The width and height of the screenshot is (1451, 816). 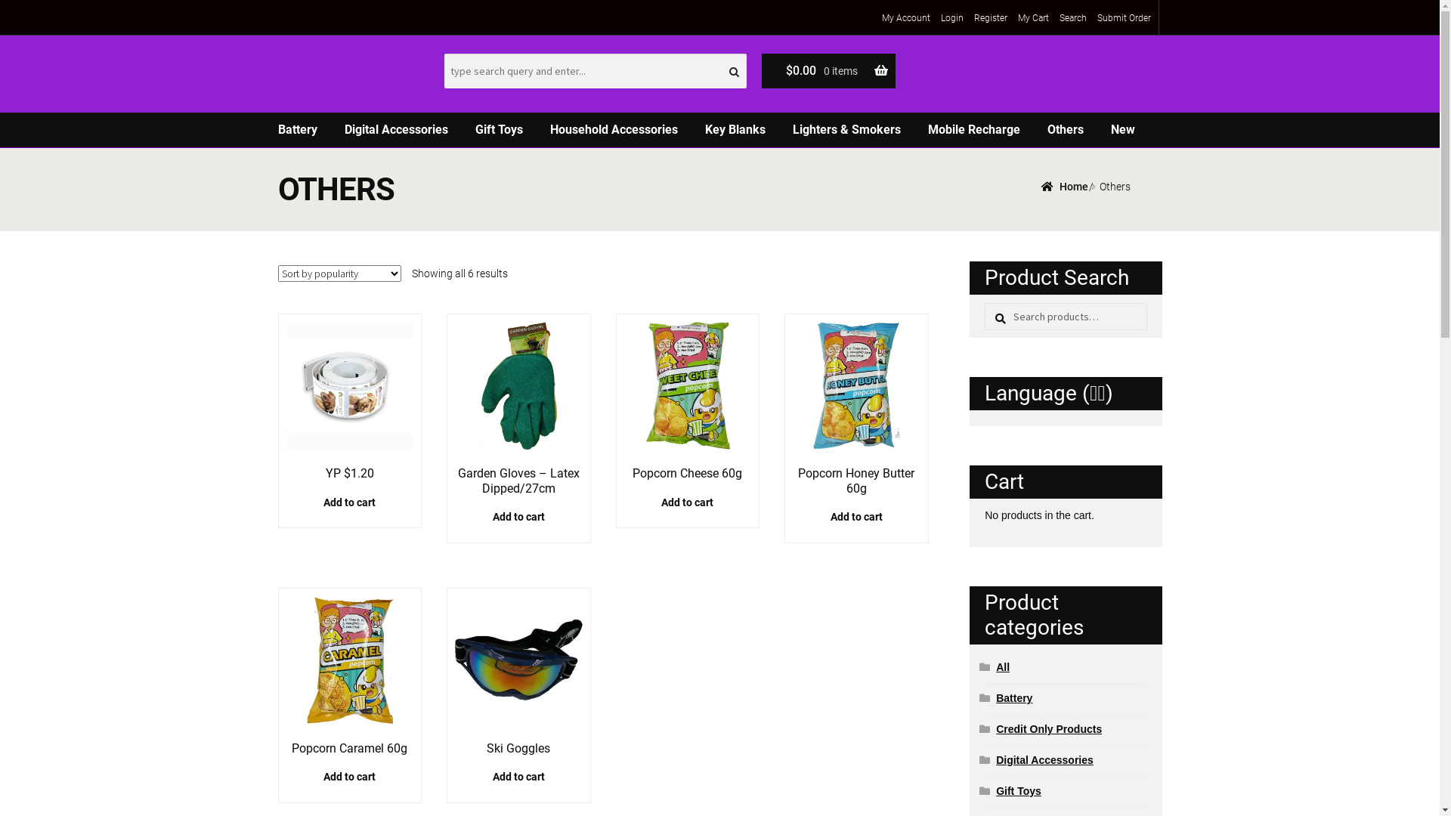 I want to click on Battery, so click(x=298, y=130).